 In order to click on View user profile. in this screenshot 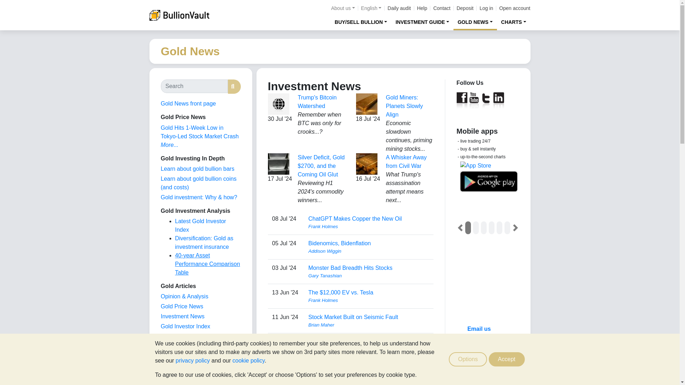, I will do `click(368, 325)`.